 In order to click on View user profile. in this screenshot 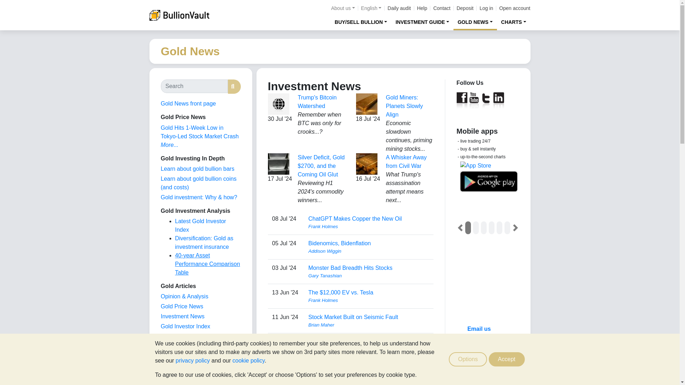, I will do `click(368, 325)`.